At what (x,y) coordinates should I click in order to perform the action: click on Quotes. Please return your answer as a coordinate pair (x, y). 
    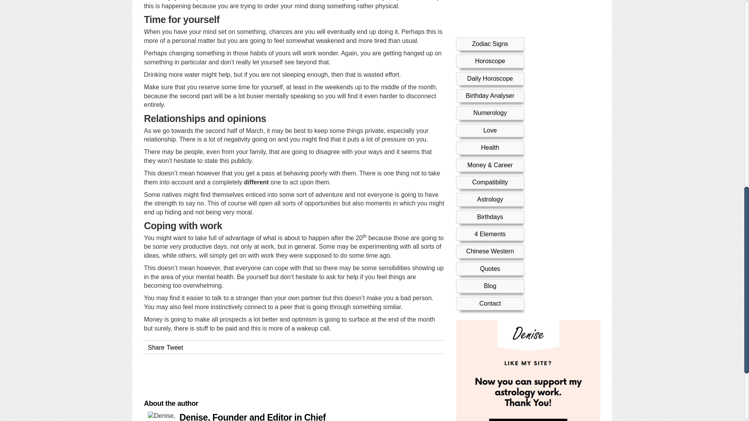
    Looking at the image, I should click on (490, 107).